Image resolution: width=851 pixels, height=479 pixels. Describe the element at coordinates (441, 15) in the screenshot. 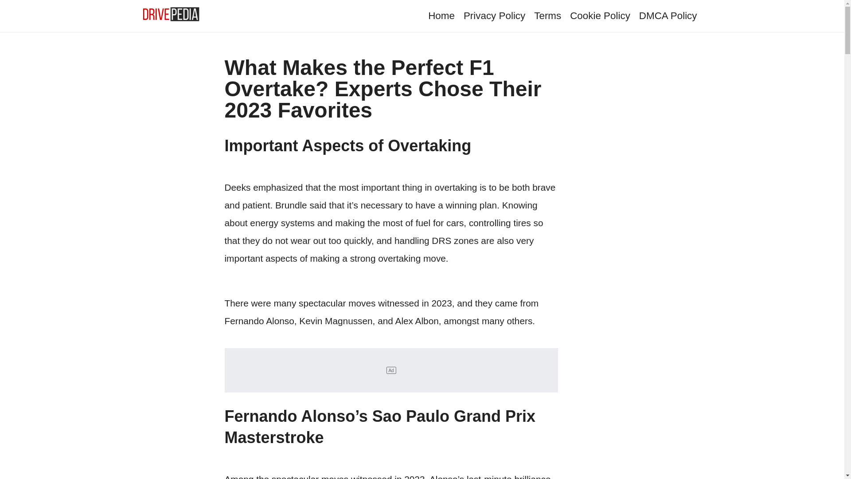

I see `Home` at that location.